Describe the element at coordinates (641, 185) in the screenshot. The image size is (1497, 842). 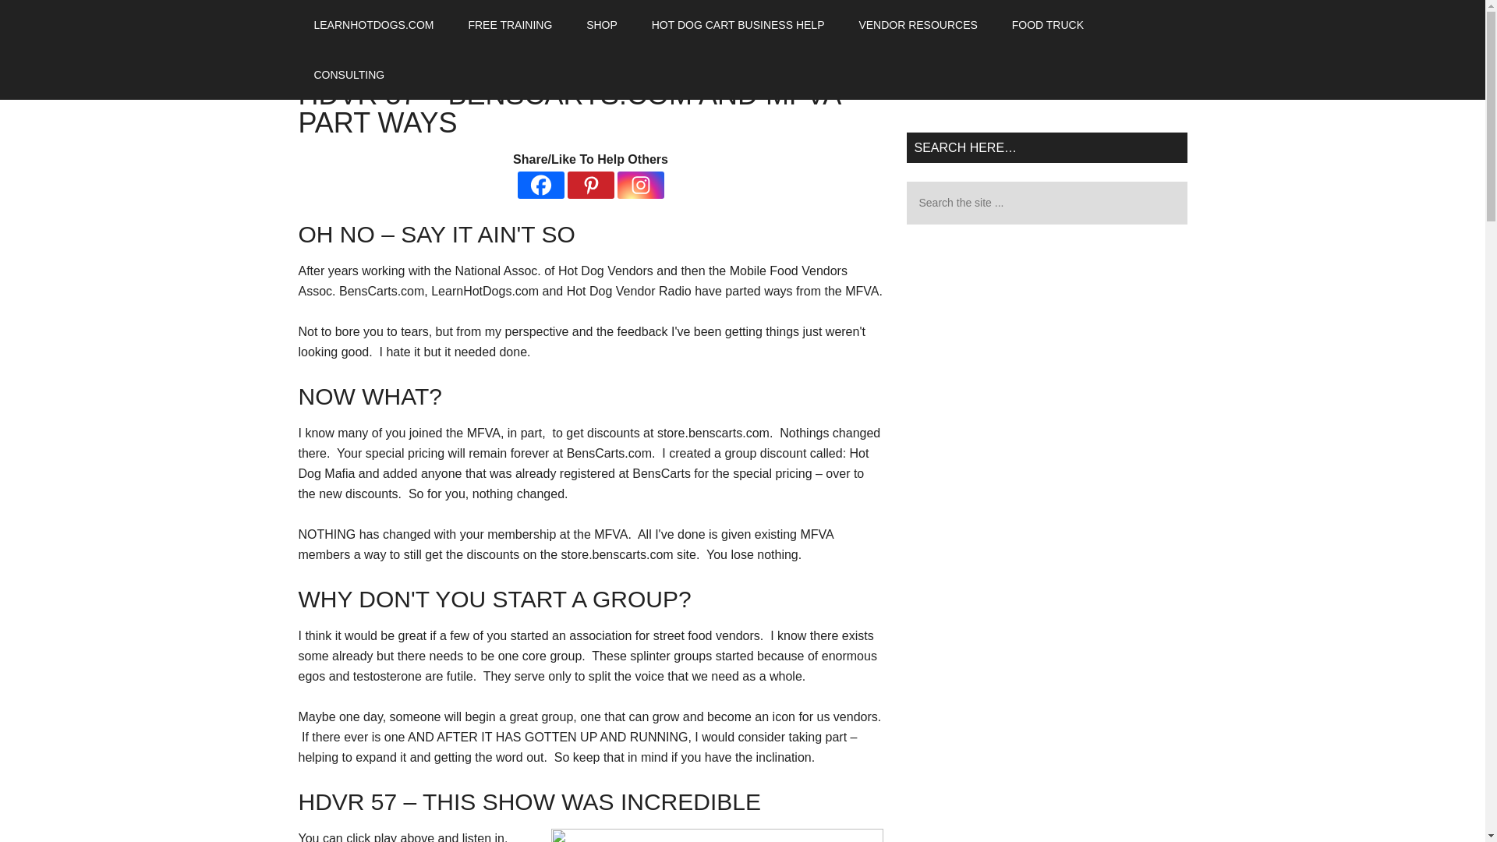
I see `Instagram` at that location.